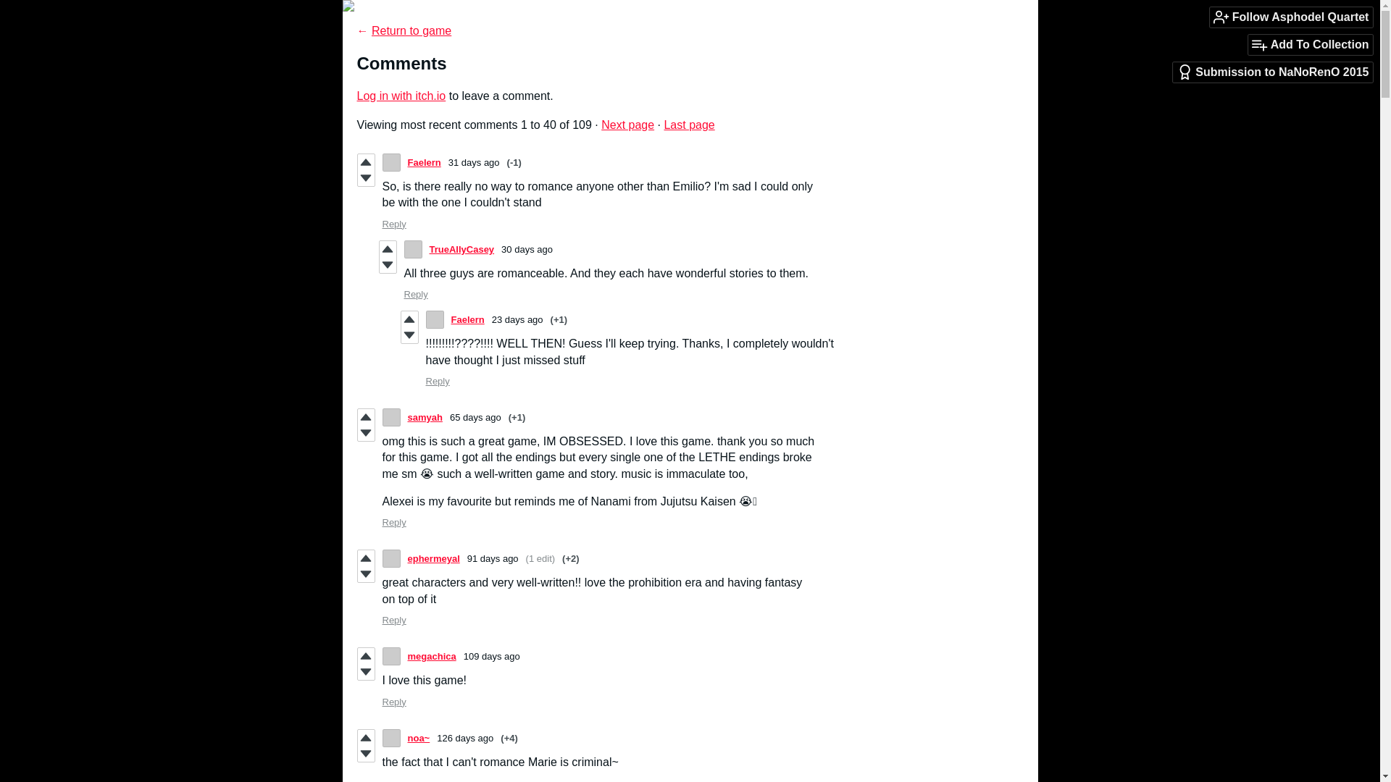  What do you see at coordinates (526, 249) in the screenshot?
I see `30 days ago` at bounding box center [526, 249].